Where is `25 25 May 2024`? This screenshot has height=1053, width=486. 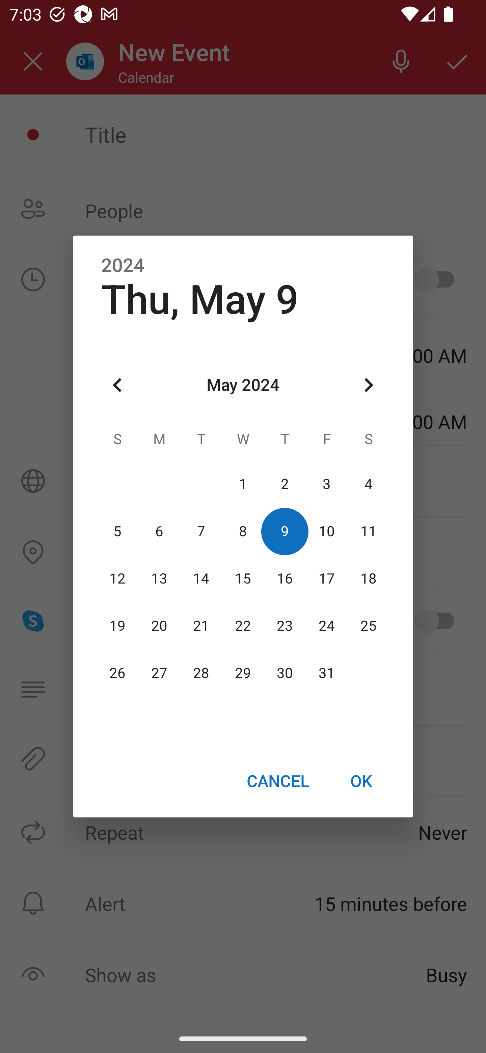 25 25 May 2024 is located at coordinates (368, 626).